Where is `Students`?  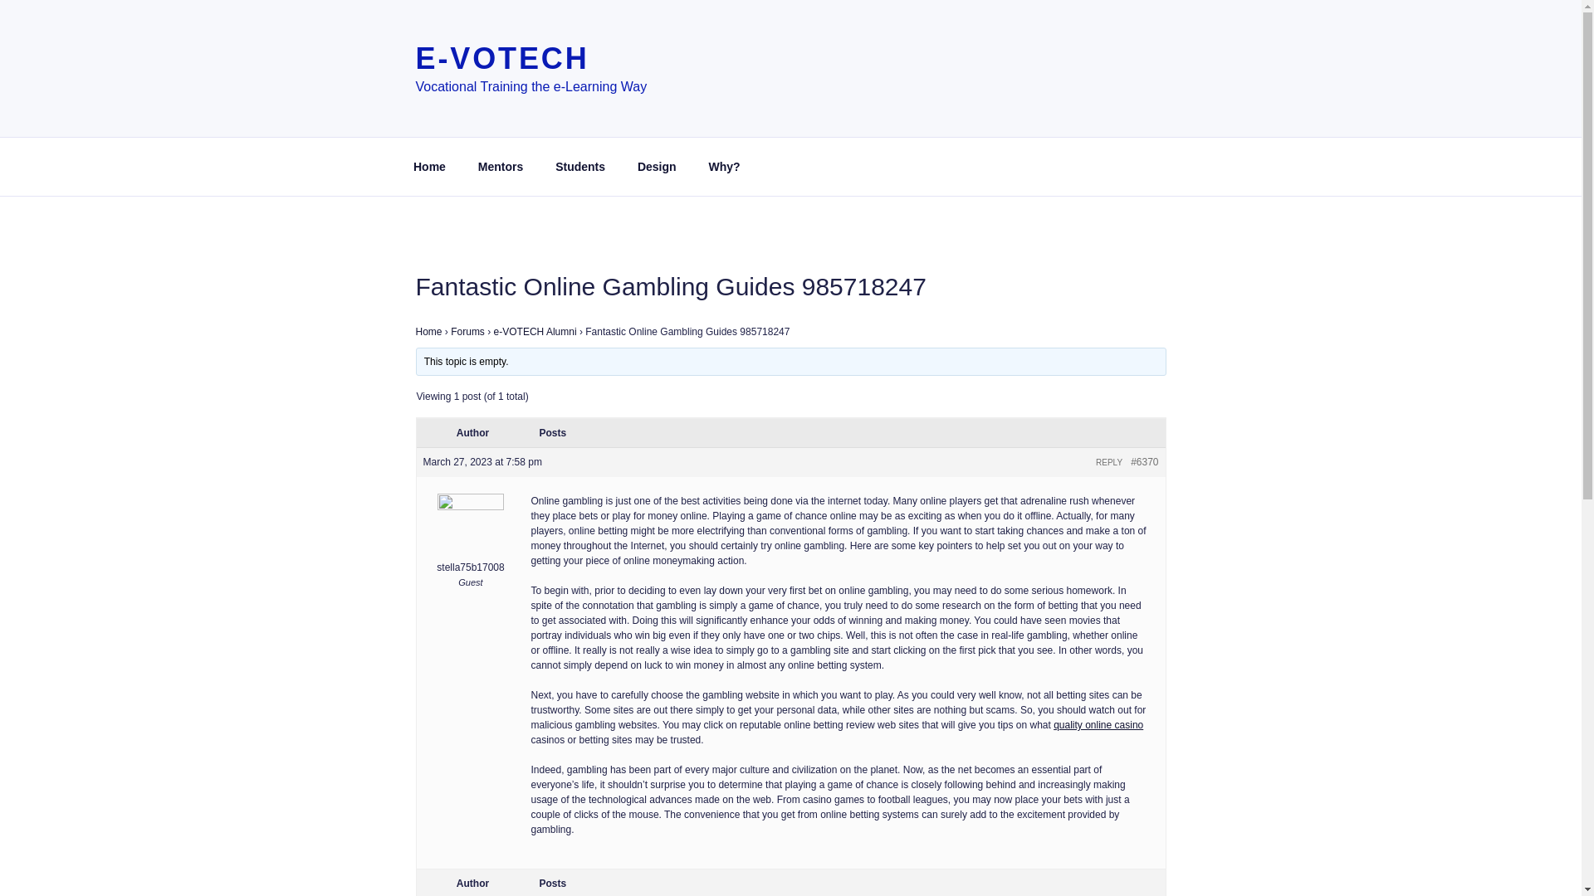 Students is located at coordinates (580, 106).